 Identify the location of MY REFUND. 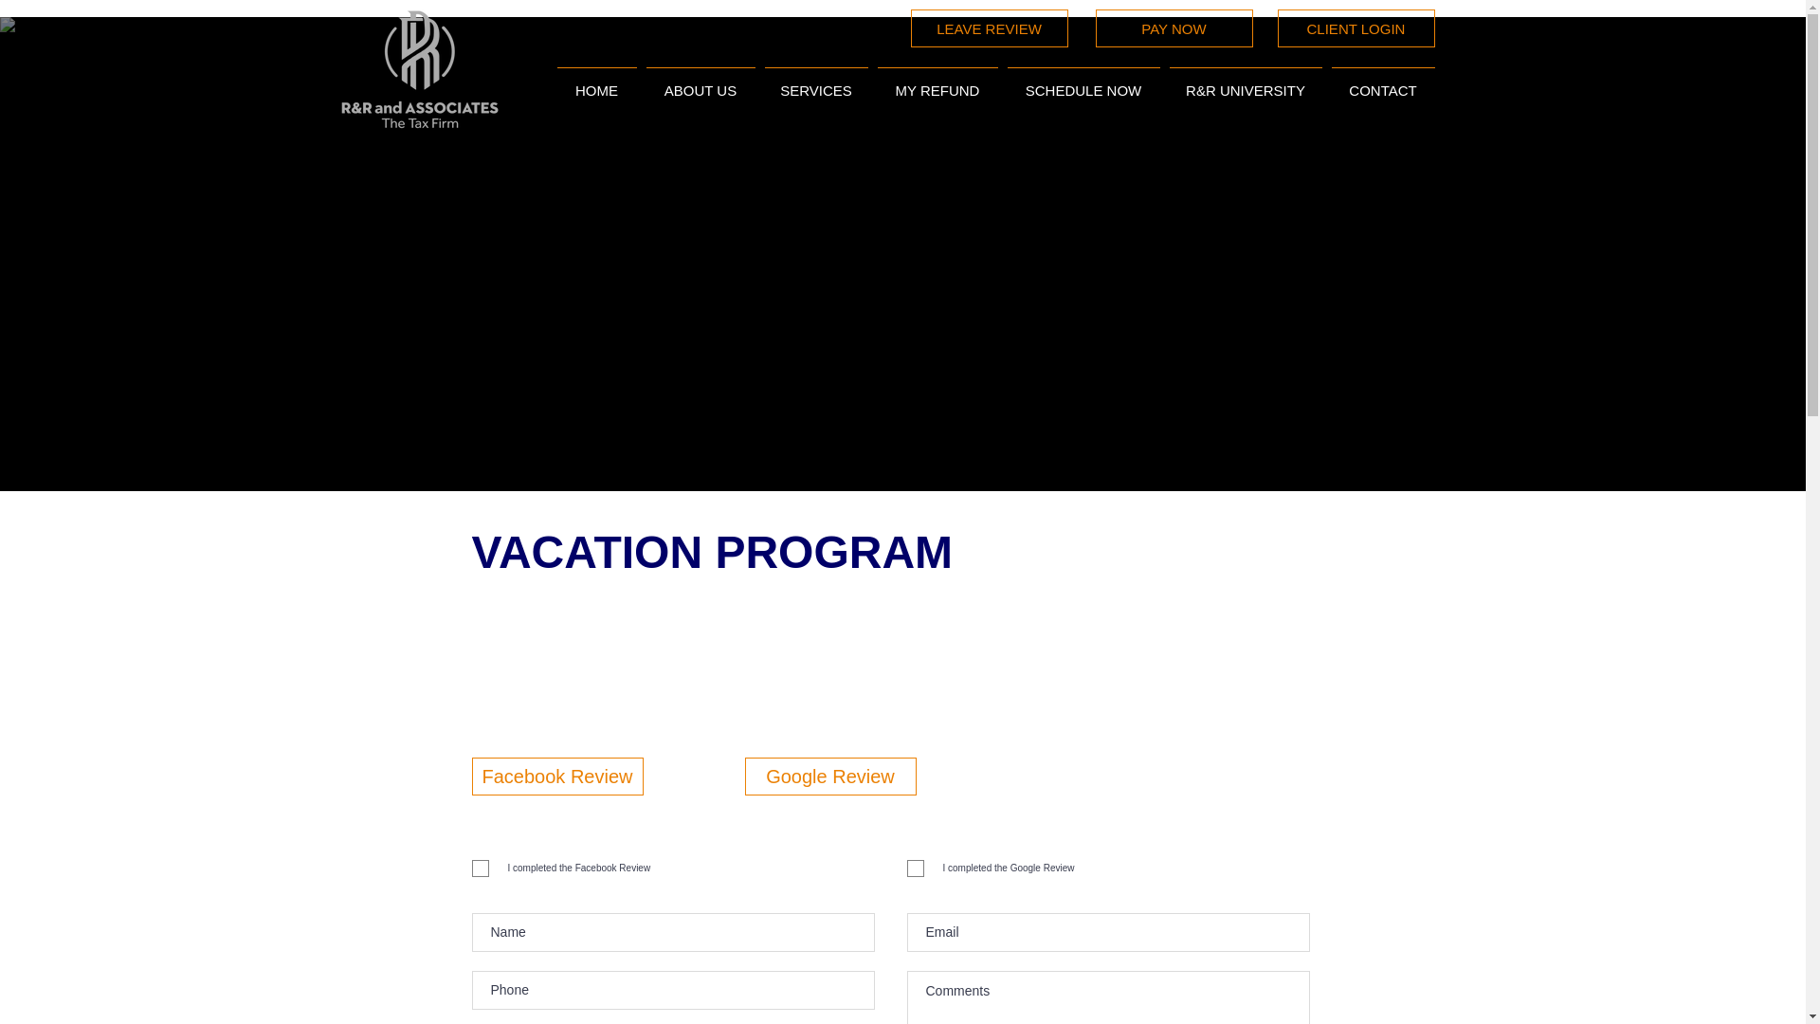
(937, 82).